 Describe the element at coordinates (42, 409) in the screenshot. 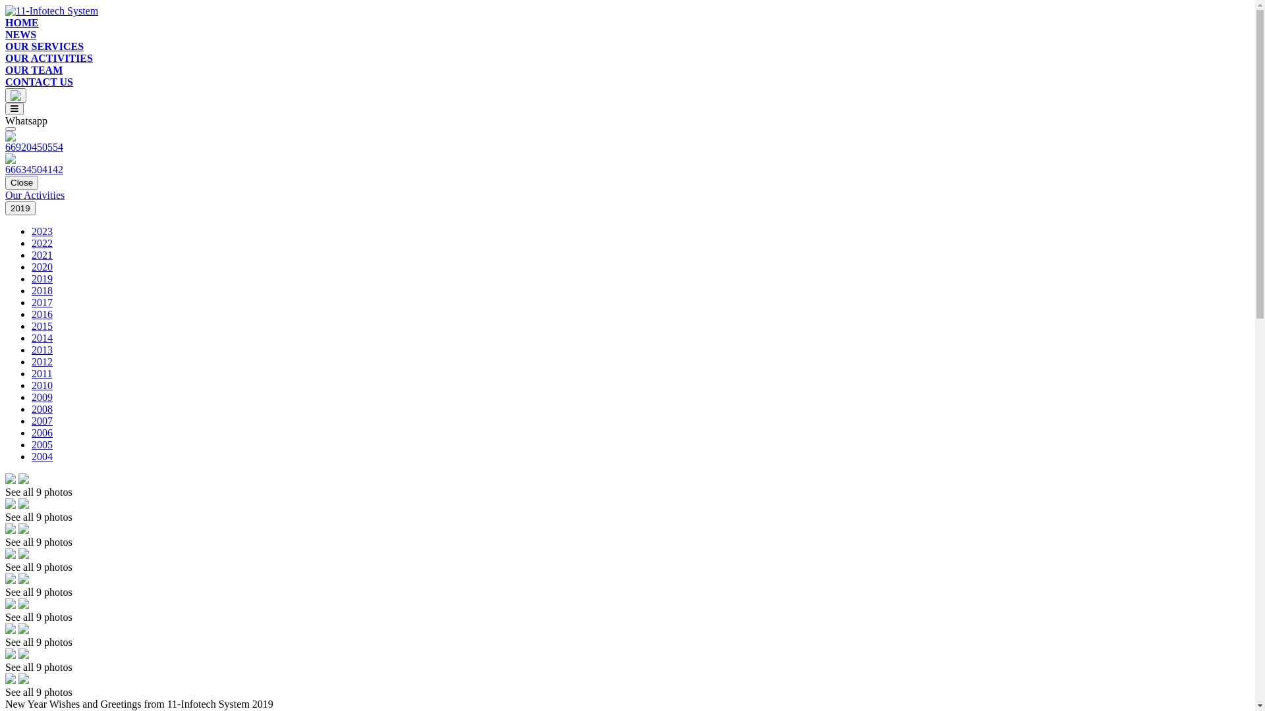

I see `2008` at that location.